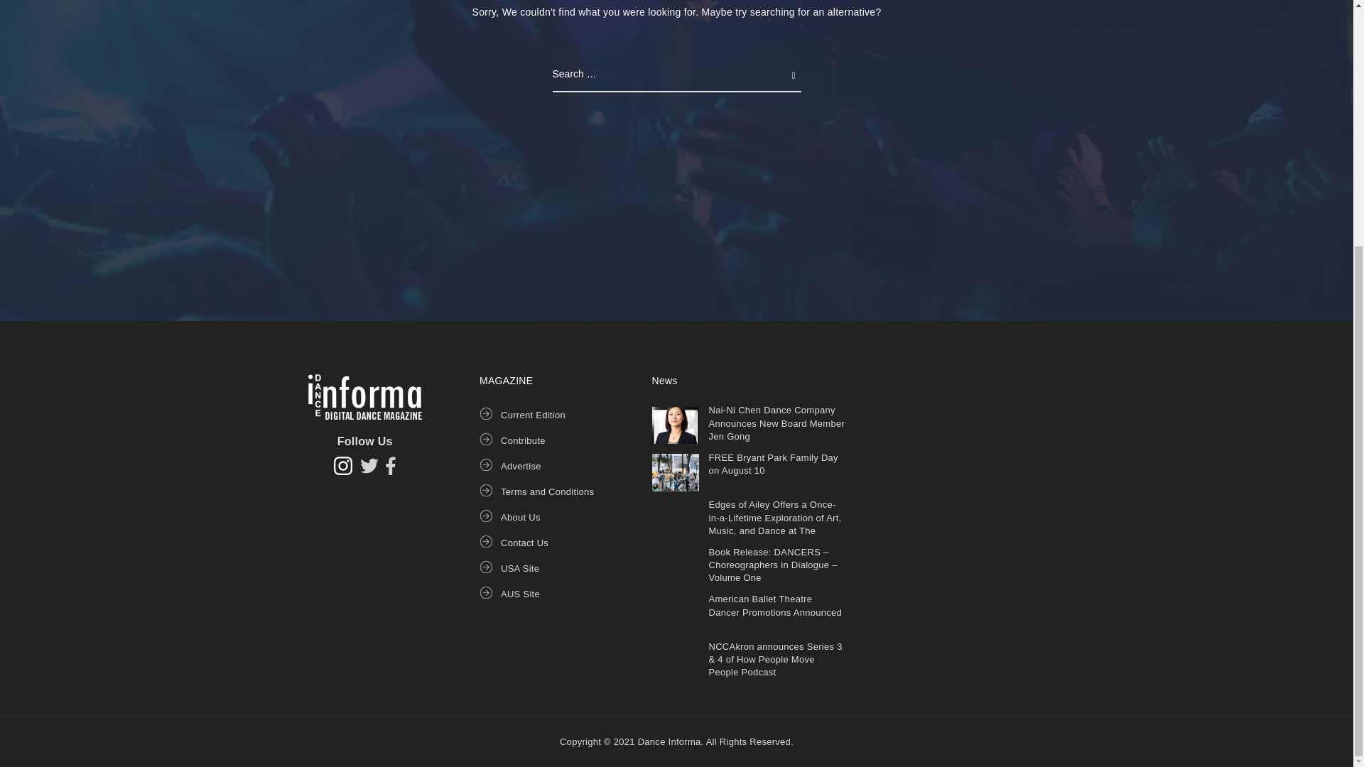 The image size is (1364, 767). I want to click on Current Edition, so click(533, 415).